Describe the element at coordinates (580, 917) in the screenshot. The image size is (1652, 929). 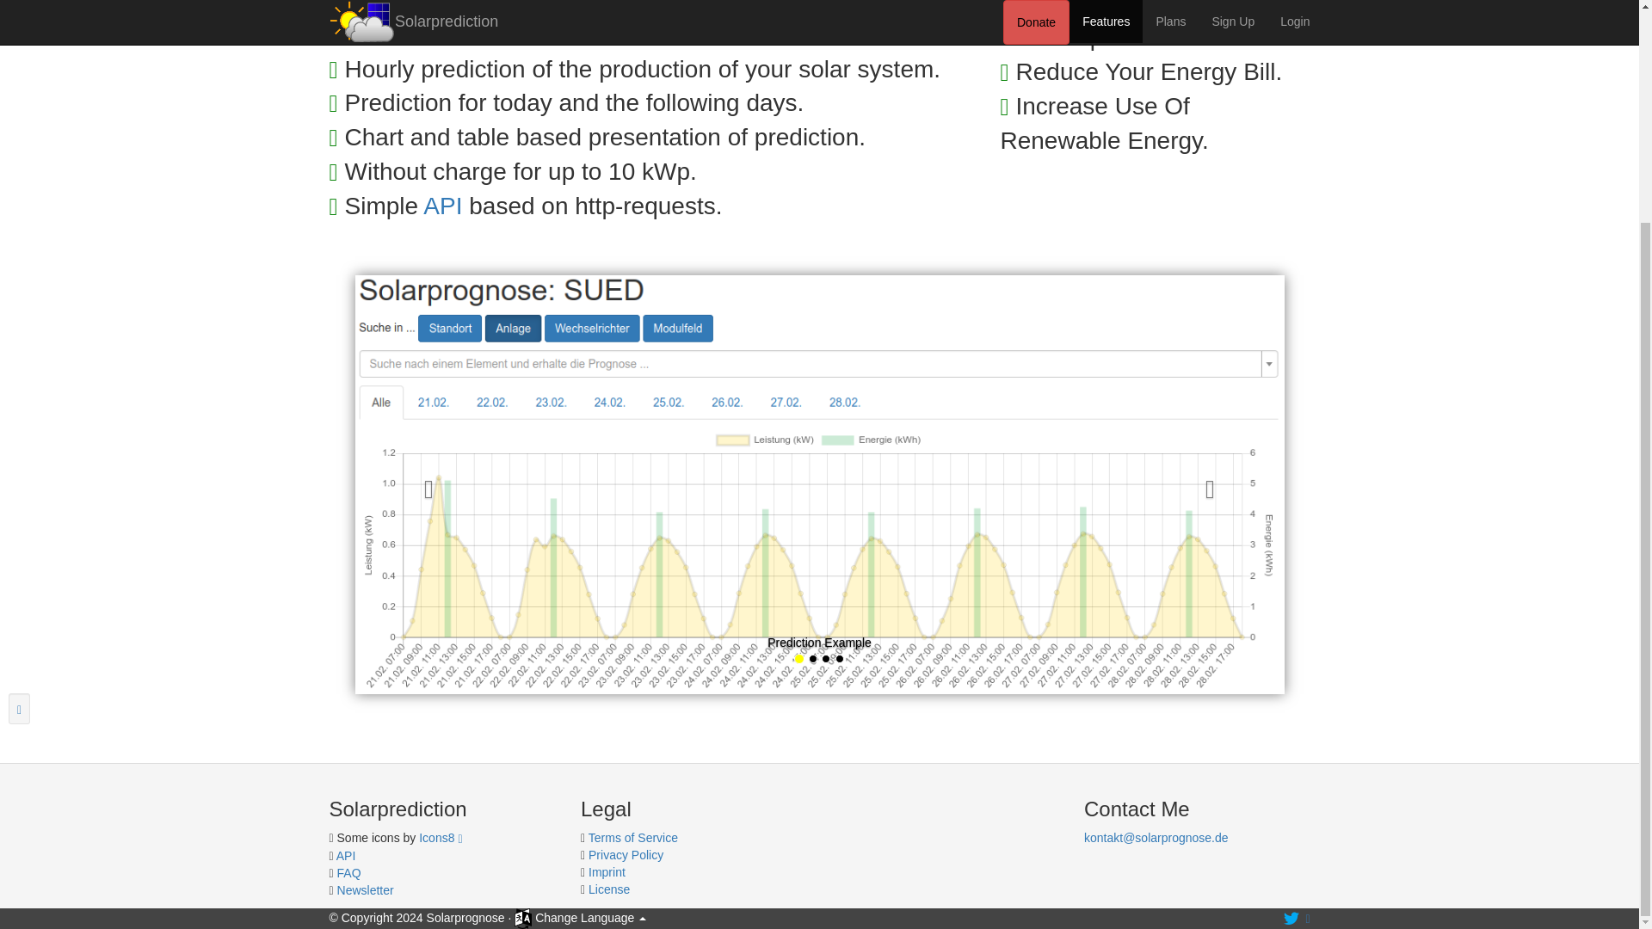
I see `Change Language` at that location.